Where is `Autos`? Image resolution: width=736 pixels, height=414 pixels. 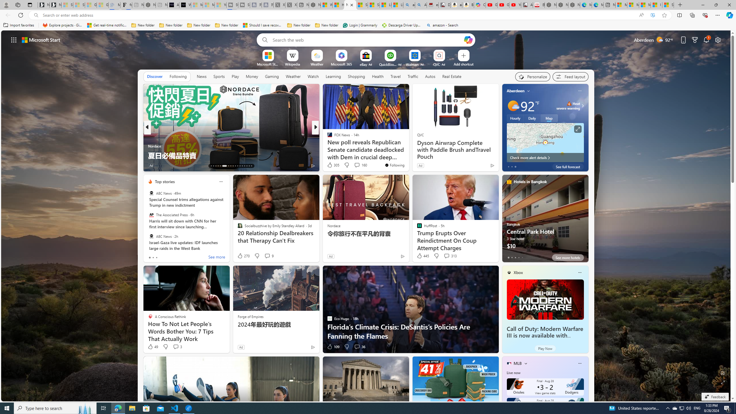 Autos is located at coordinates (431, 76).